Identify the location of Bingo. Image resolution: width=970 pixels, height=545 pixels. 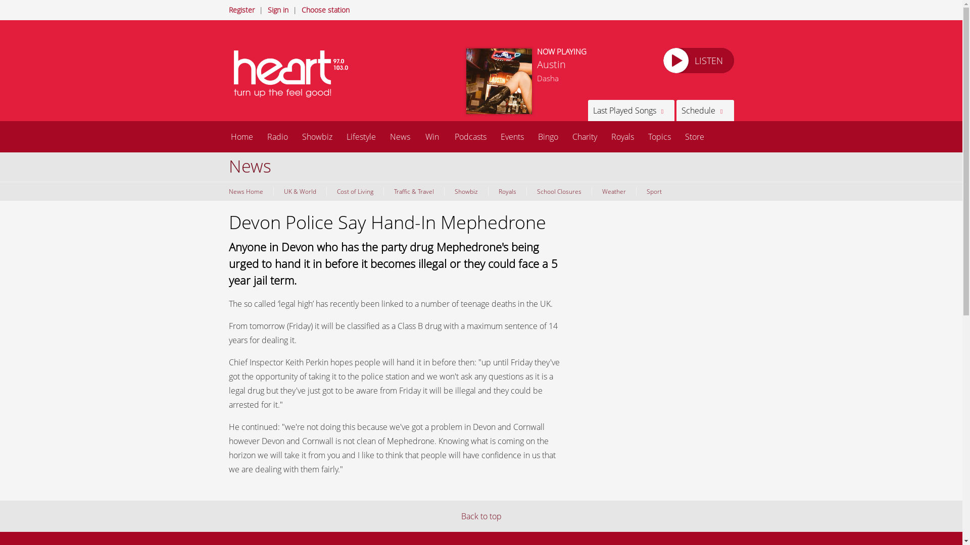
(548, 136).